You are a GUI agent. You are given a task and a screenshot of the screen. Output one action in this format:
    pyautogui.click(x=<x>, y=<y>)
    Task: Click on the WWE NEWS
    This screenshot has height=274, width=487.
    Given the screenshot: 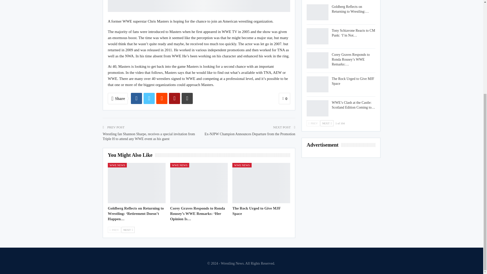 What is the action you would take?
    pyautogui.click(x=180, y=165)
    